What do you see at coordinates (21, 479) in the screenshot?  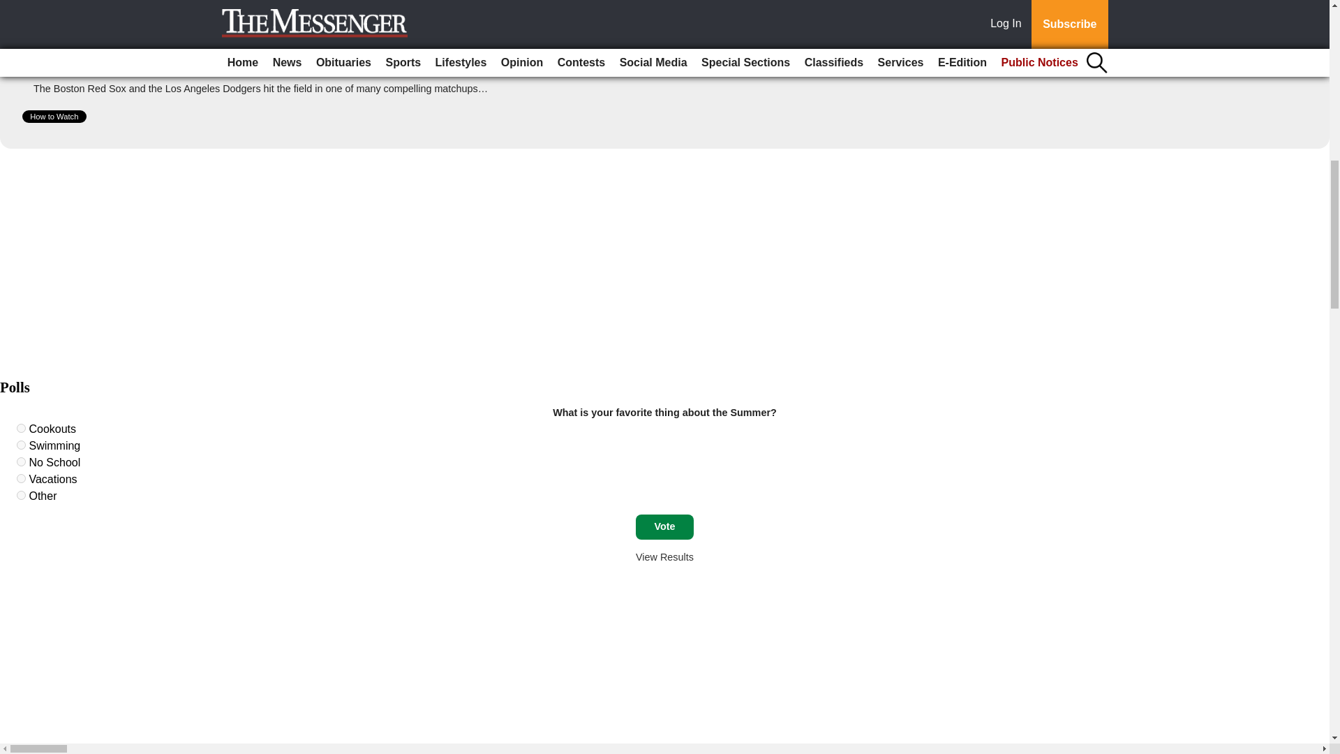 I see `7277` at bounding box center [21, 479].